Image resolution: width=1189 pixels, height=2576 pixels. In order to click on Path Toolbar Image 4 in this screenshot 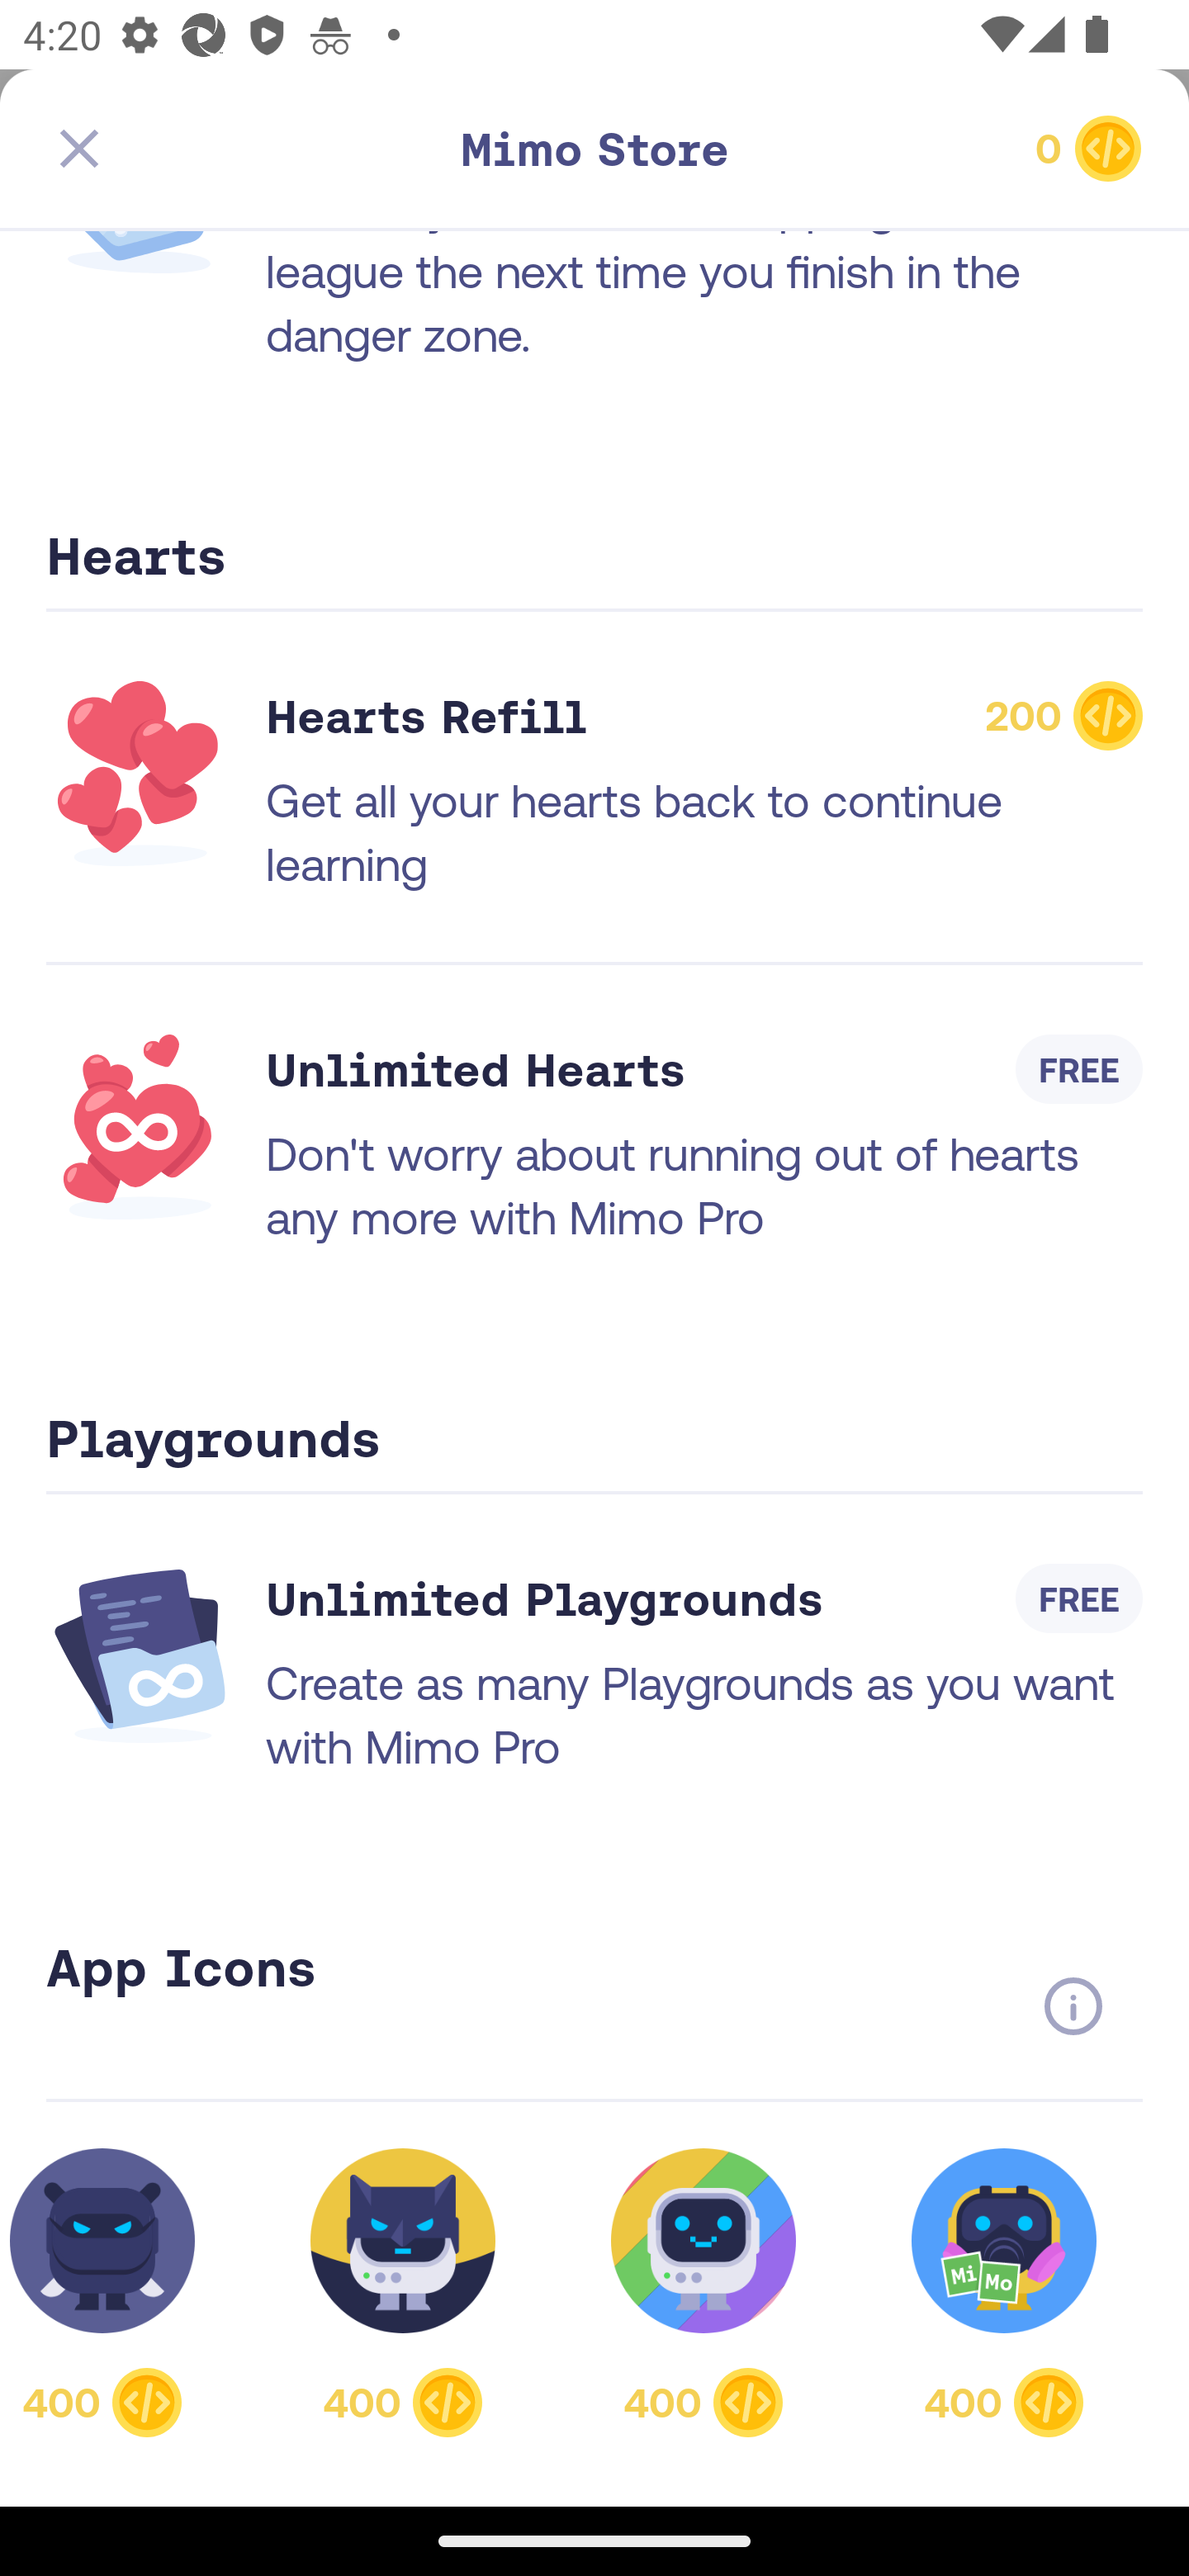, I will do `click(221, 149)`.